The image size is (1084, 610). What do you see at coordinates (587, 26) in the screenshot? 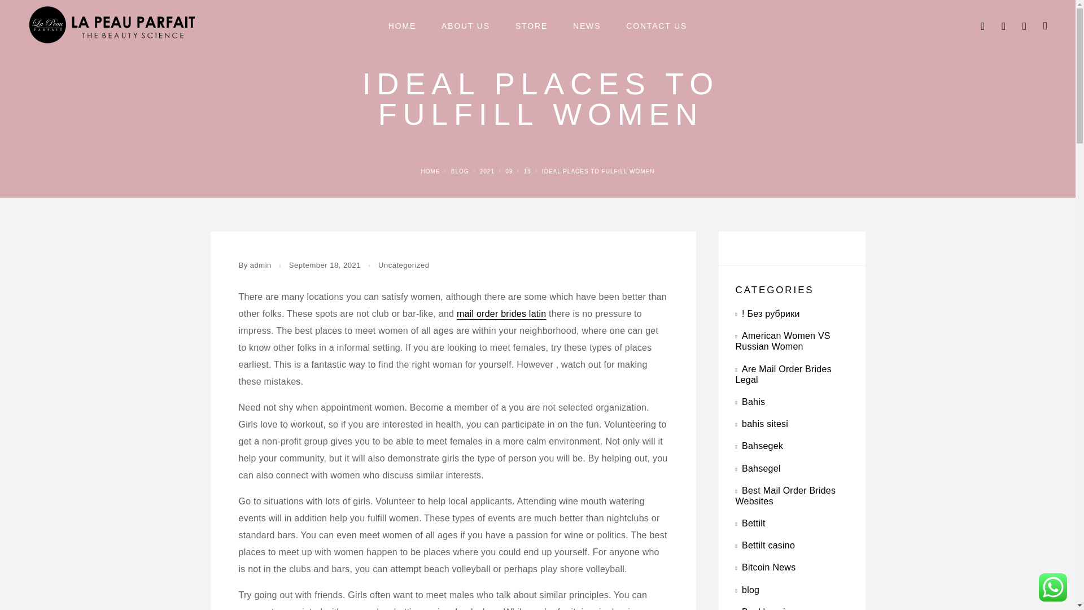
I see `NEWS` at bounding box center [587, 26].